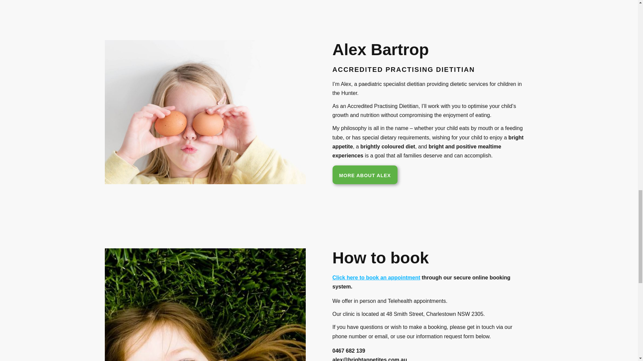  Describe the element at coordinates (376, 277) in the screenshot. I see `Click here to book an appointment` at that location.